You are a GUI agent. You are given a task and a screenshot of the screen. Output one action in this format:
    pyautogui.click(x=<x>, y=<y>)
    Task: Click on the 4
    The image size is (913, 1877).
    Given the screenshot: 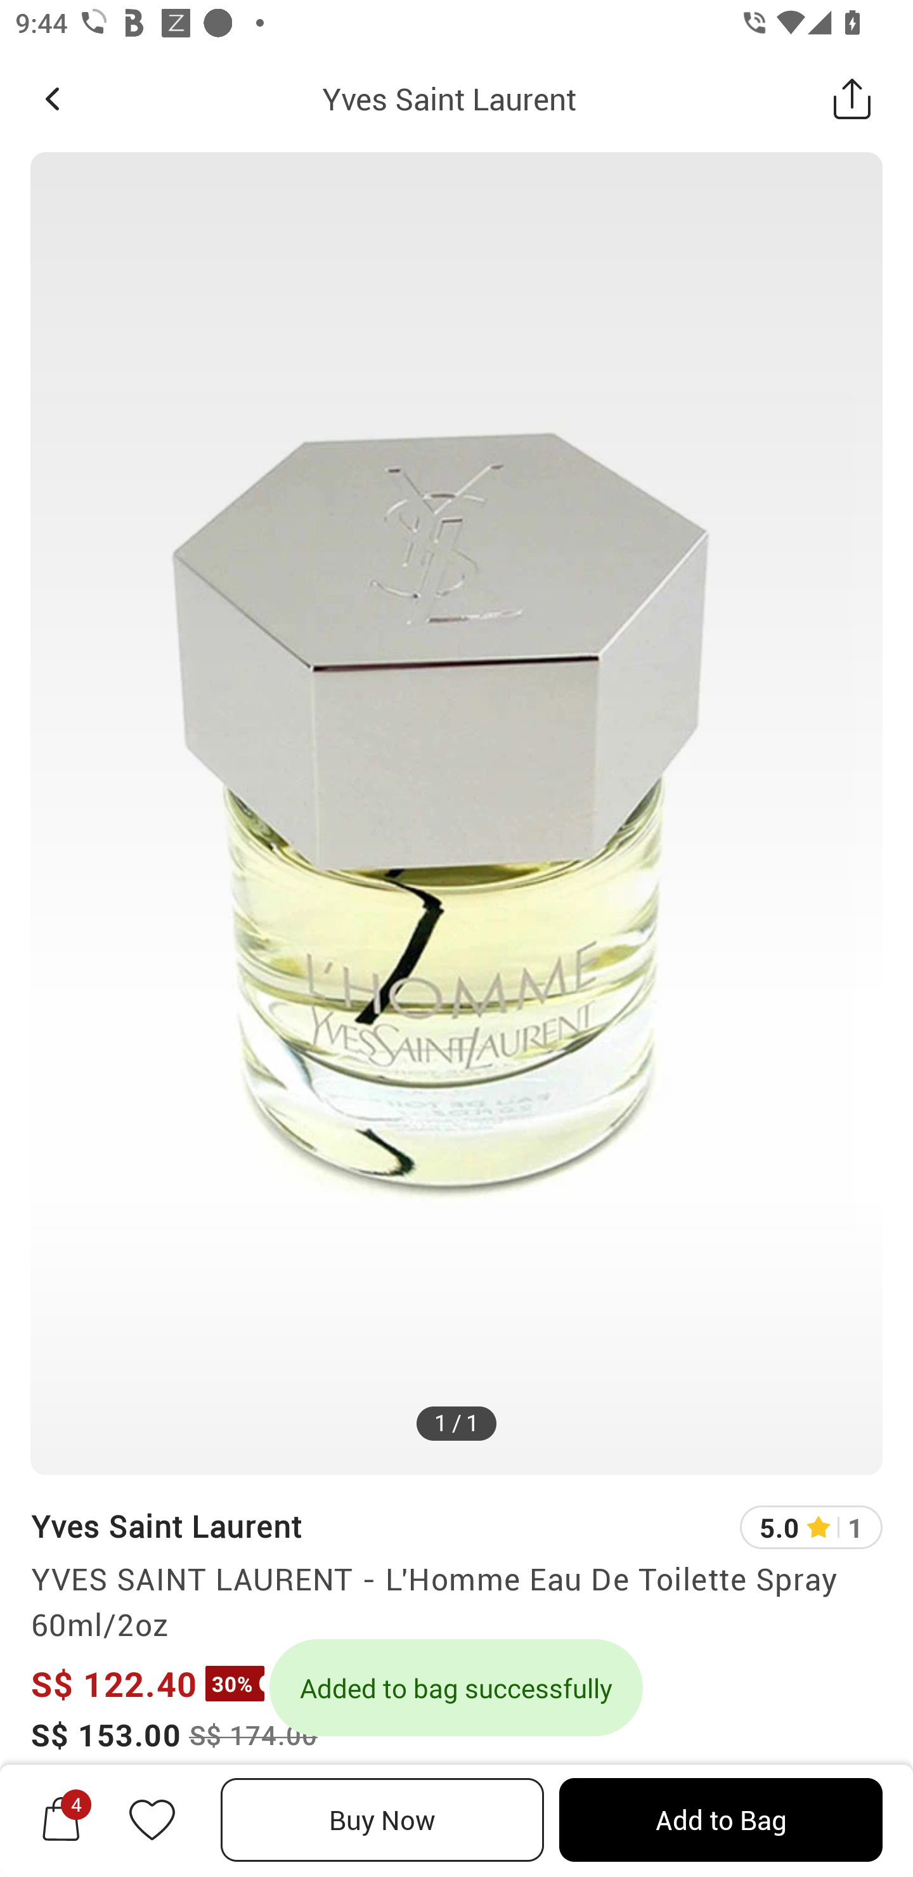 What is the action you would take?
    pyautogui.click(x=61, y=1819)
    